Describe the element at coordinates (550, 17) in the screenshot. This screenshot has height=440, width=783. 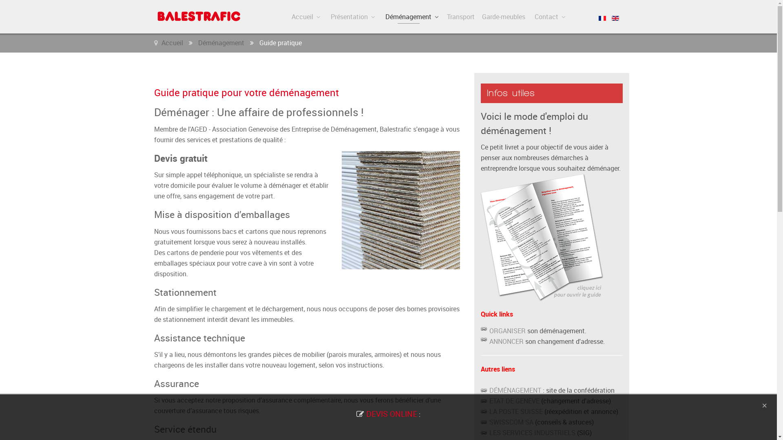
I see `Contact` at that location.